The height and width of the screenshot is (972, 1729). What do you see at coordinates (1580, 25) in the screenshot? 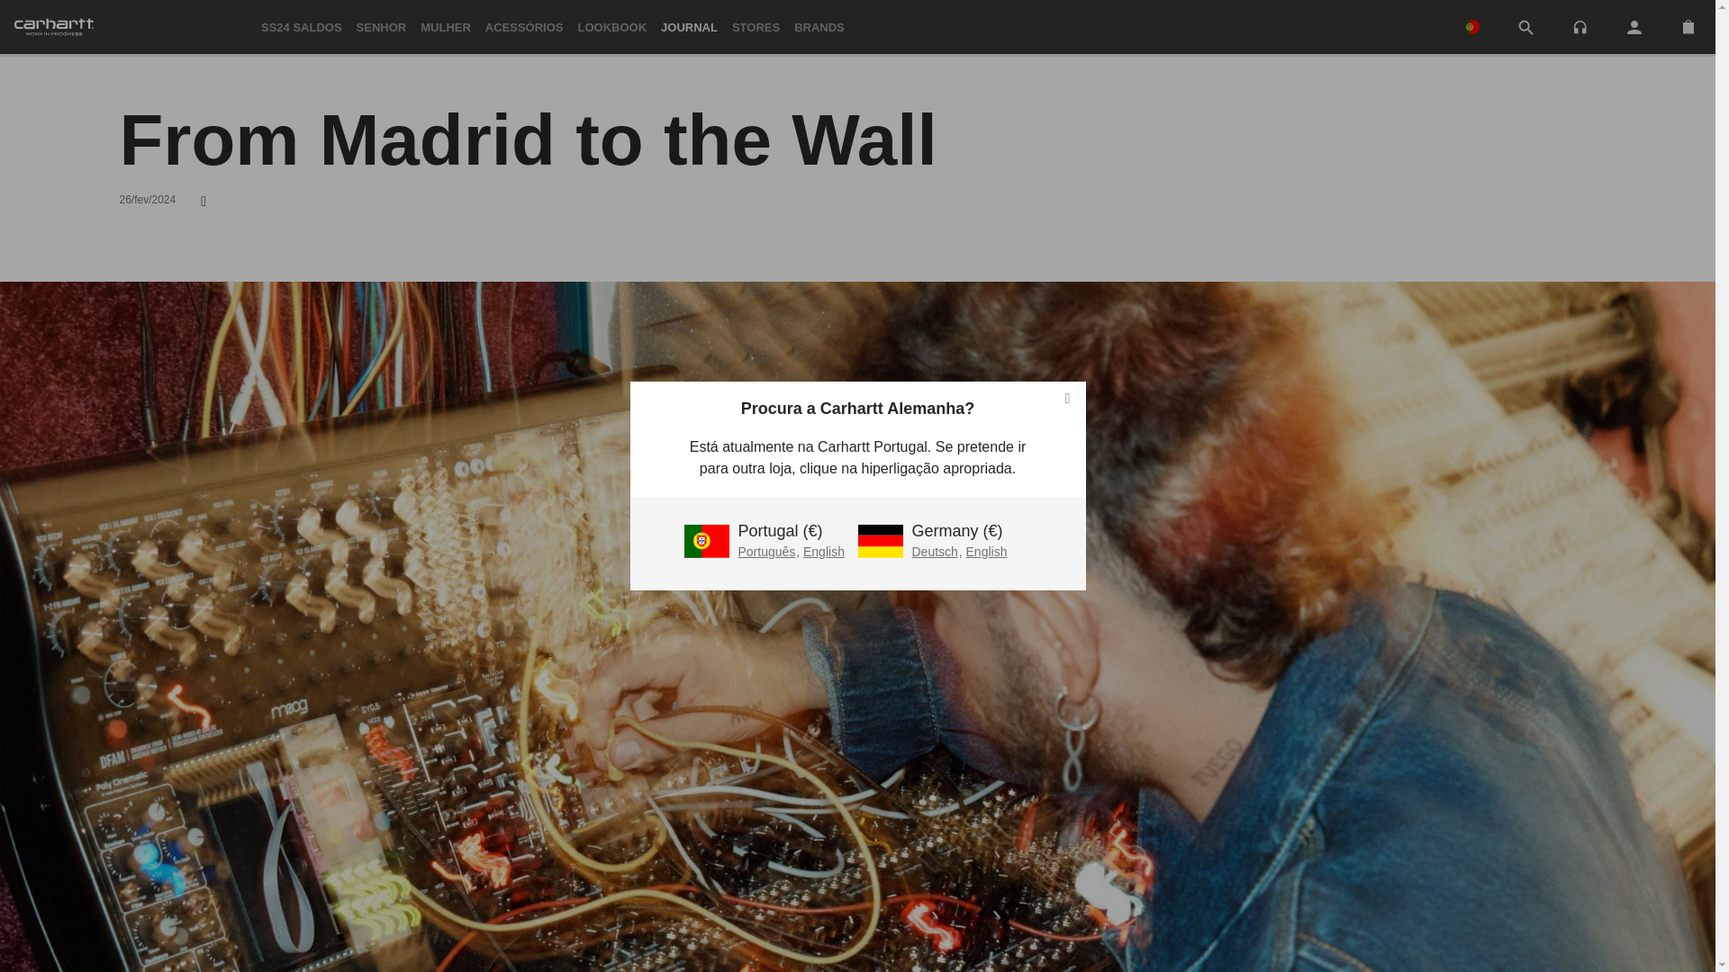
I see `Radio` at bounding box center [1580, 25].